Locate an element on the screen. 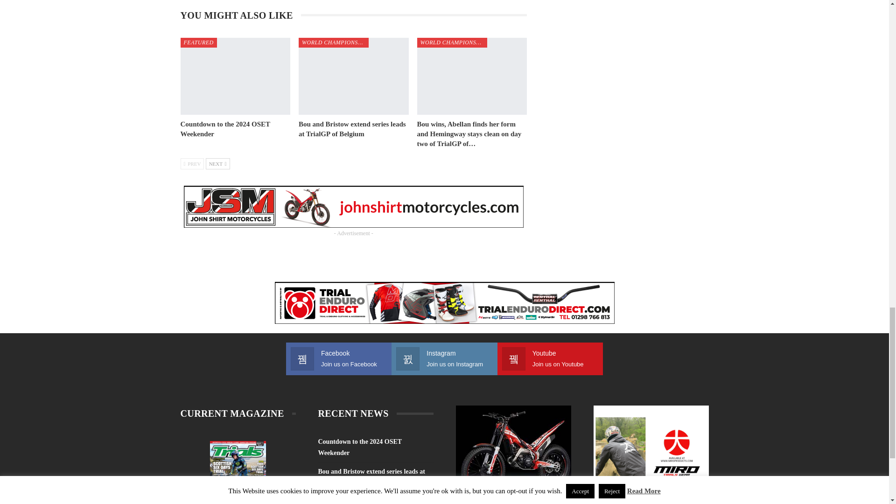 The height and width of the screenshot is (504, 896). FEATURED is located at coordinates (198, 42).